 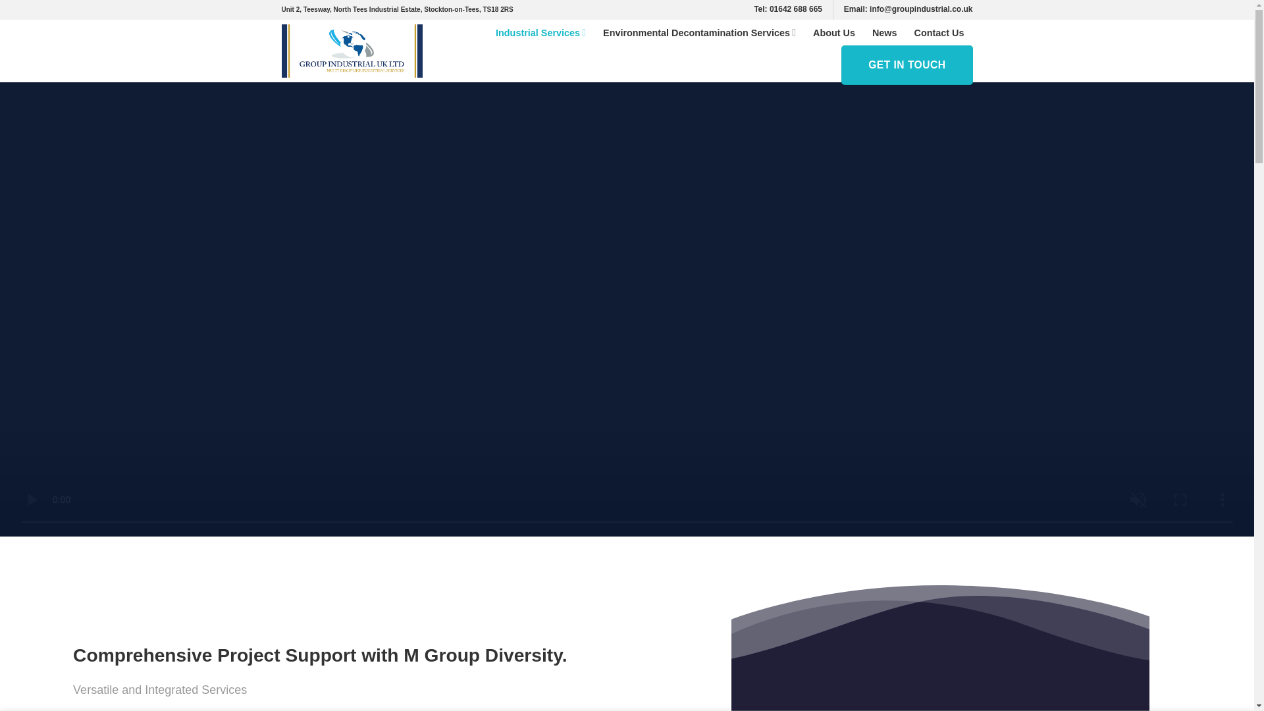 What do you see at coordinates (540, 33) in the screenshot?
I see `Industrial Services` at bounding box center [540, 33].